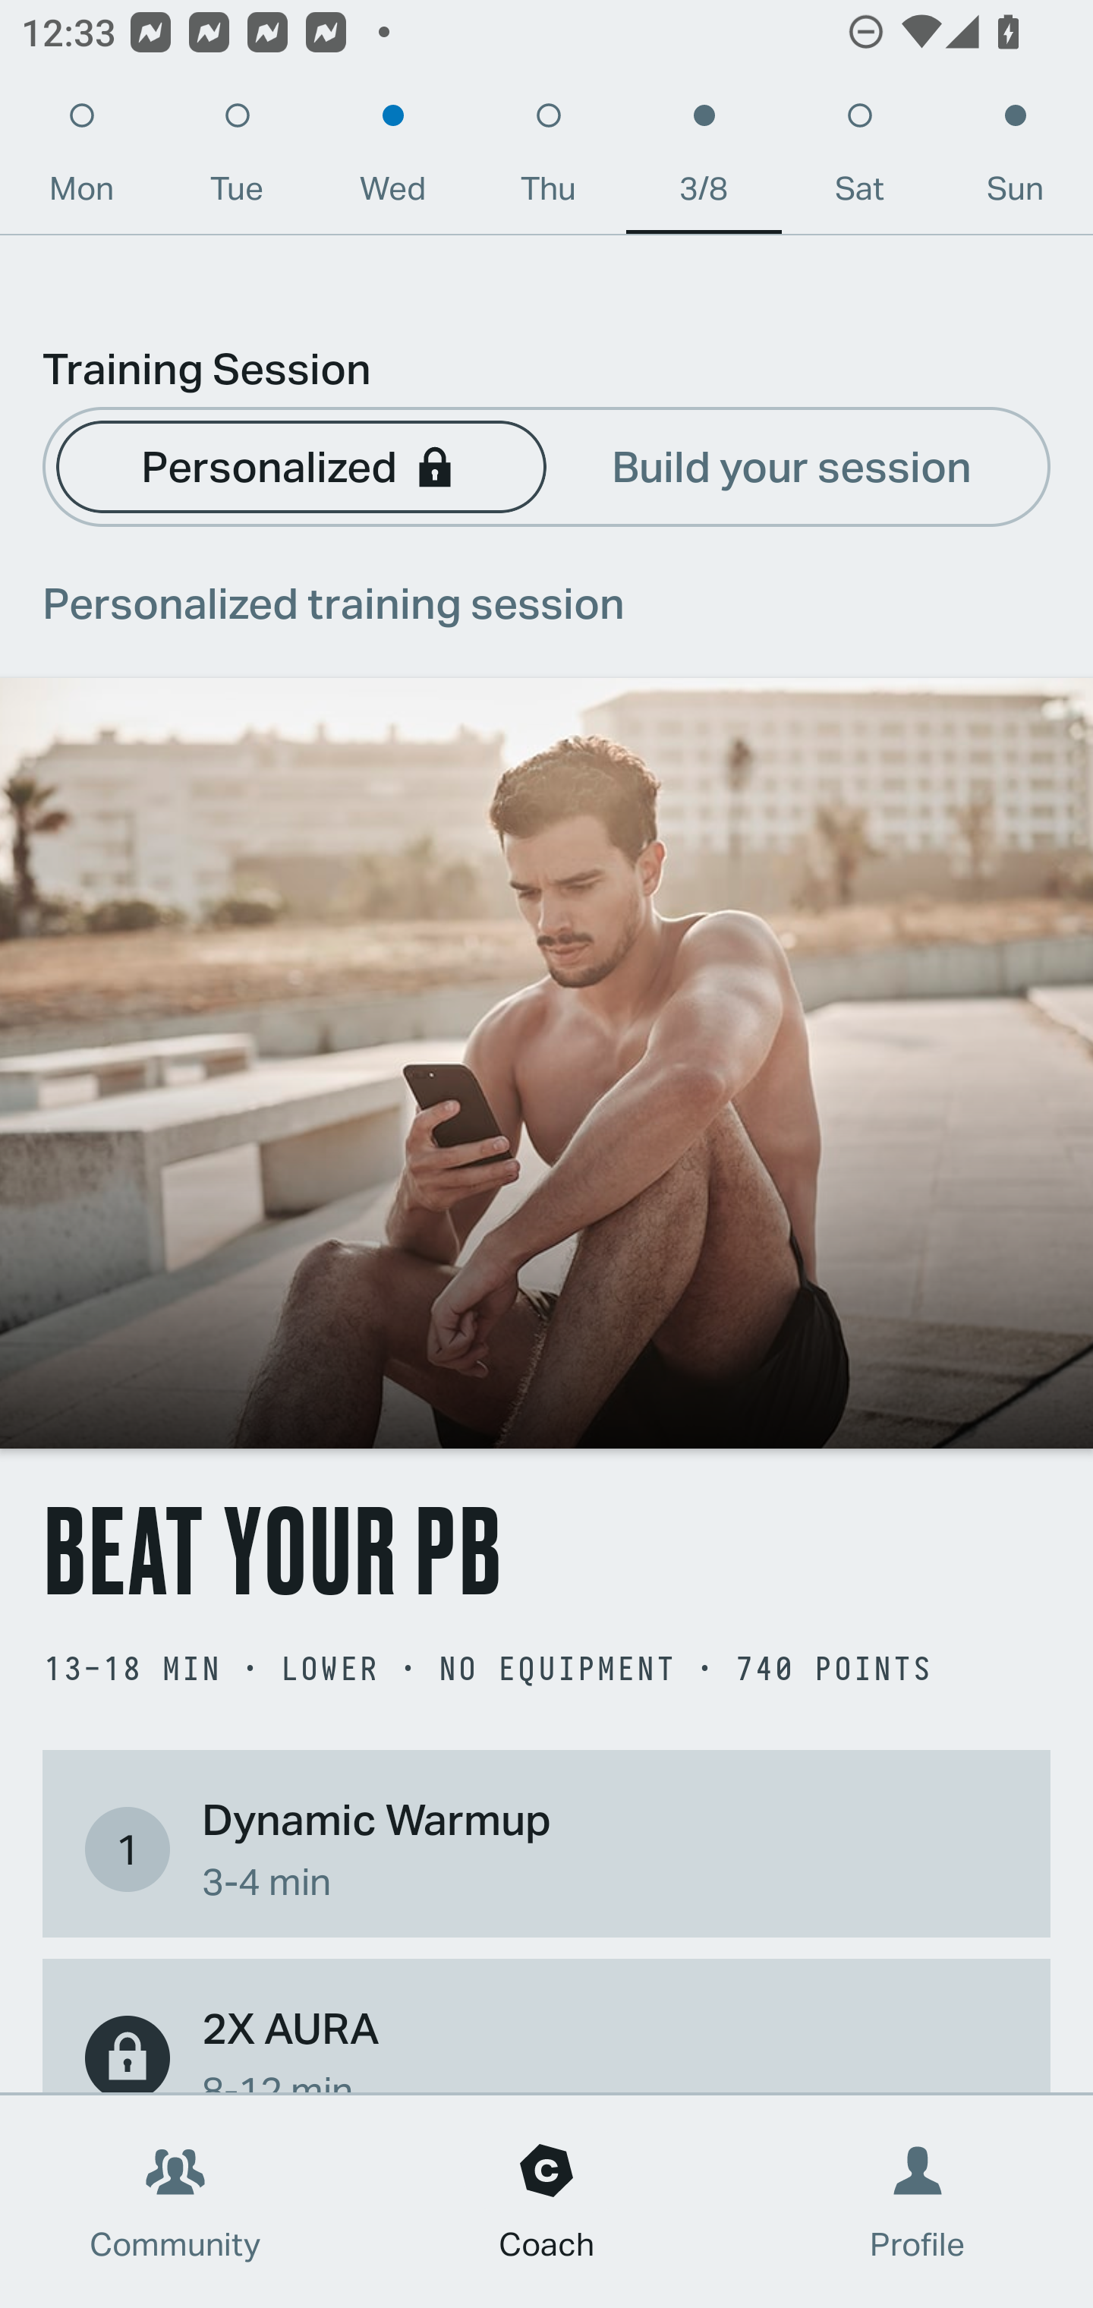 The image size is (1093, 2308). What do you see at coordinates (859, 159) in the screenshot?
I see `Sat` at bounding box center [859, 159].